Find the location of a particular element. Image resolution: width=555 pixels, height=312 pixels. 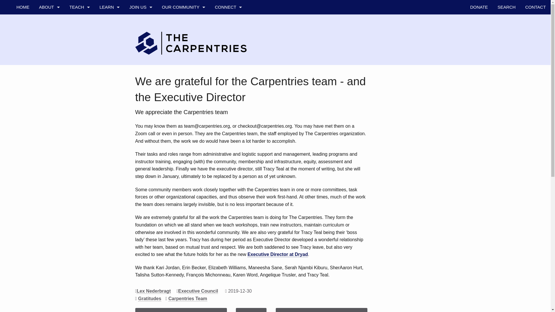

SEARCH is located at coordinates (506, 7).